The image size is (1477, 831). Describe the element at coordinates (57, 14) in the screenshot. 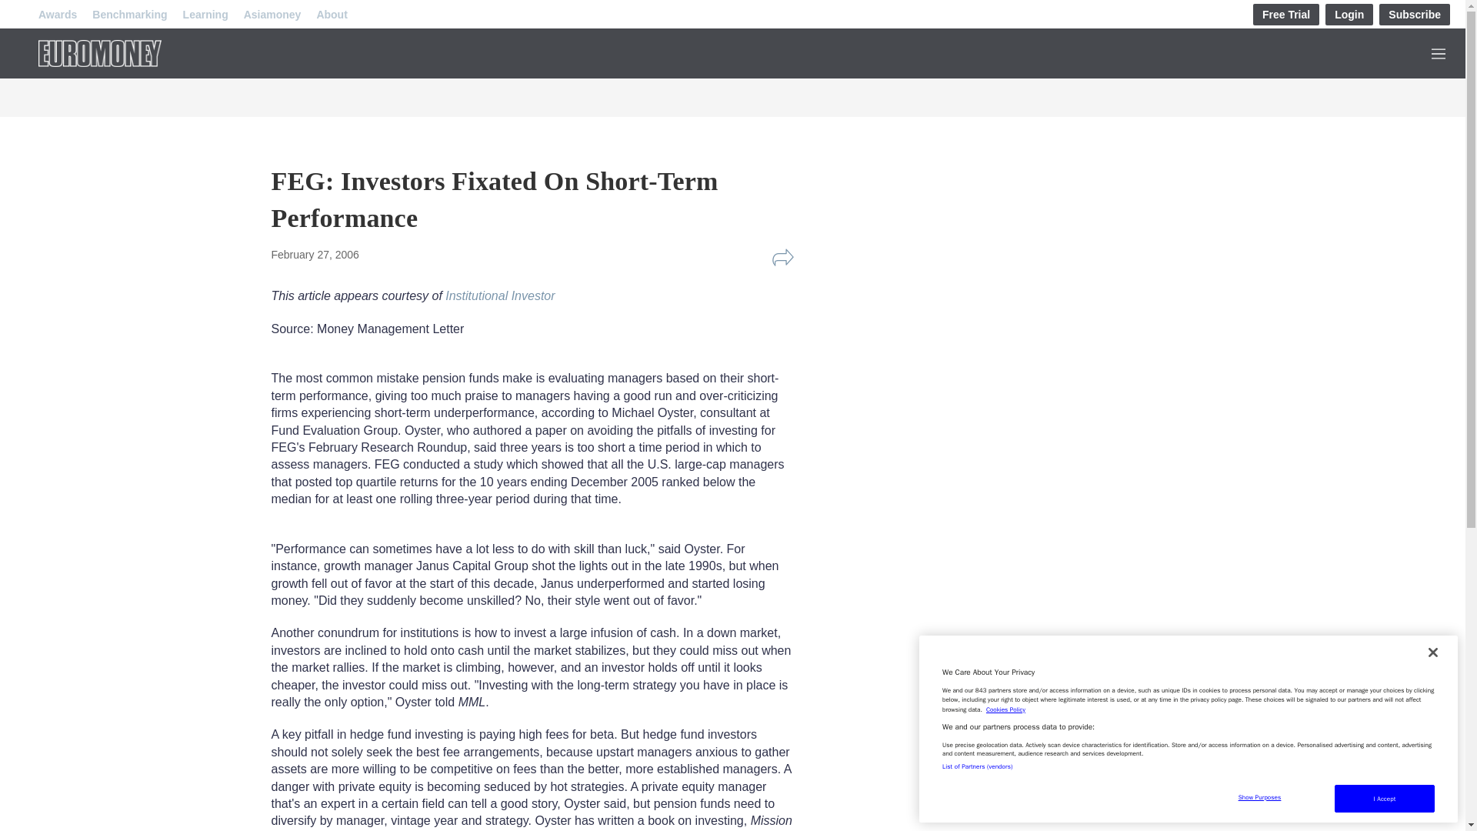

I see `Awards` at that location.